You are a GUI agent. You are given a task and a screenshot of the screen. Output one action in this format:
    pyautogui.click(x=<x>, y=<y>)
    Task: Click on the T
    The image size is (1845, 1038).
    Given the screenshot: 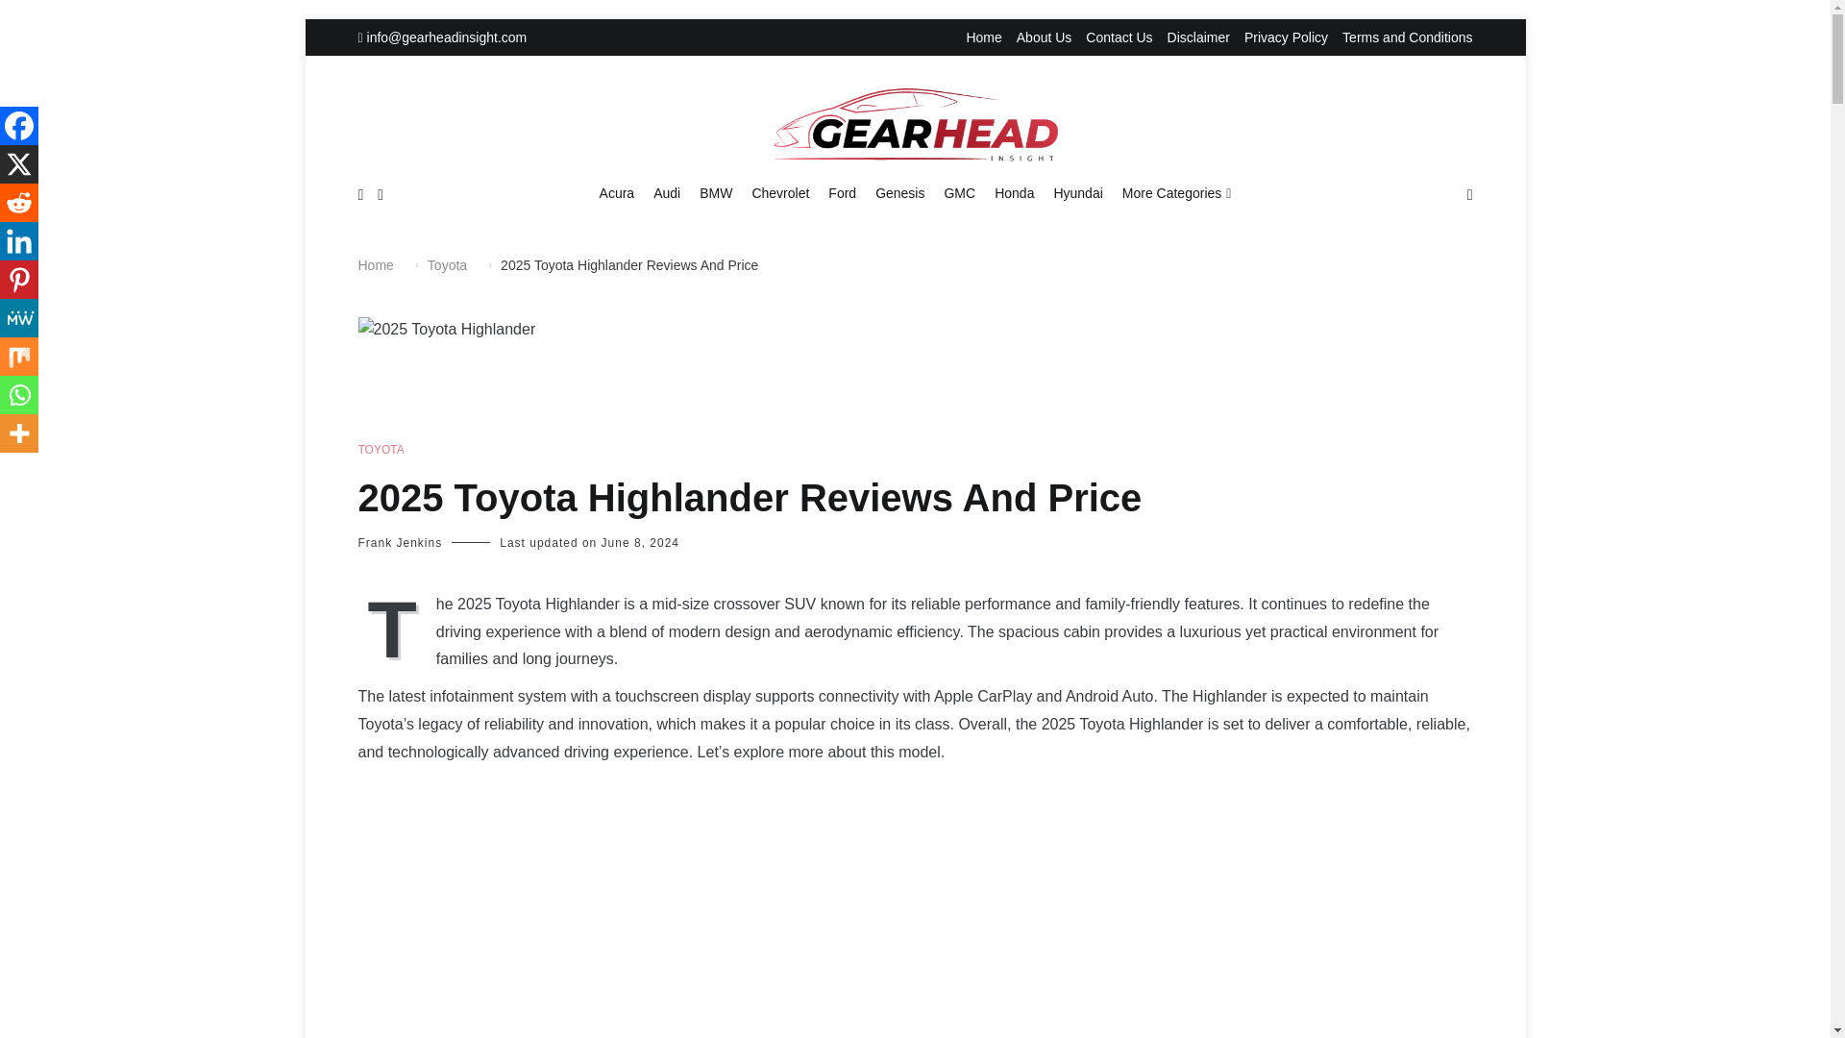 What is the action you would take?
    pyautogui.click(x=396, y=627)
    